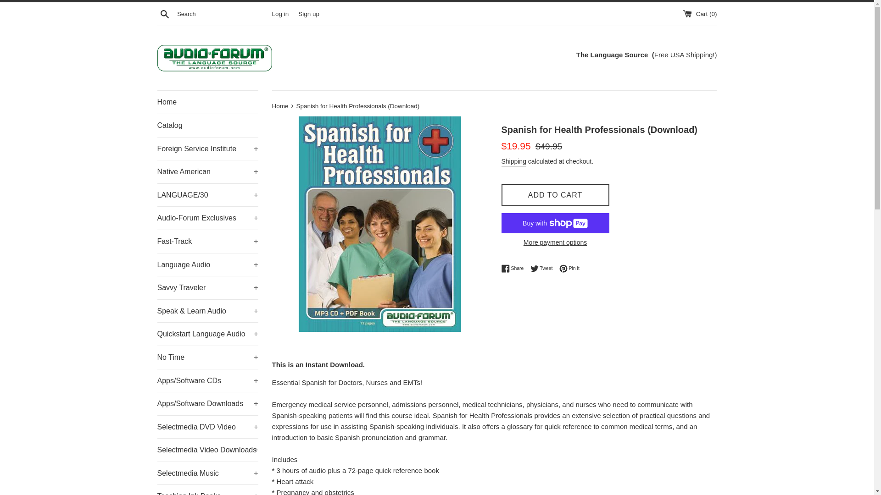 The width and height of the screenshot is (881, 495). Describe the element at coordinates (280, 13) in the screenshot. I see `Log in` at that location.